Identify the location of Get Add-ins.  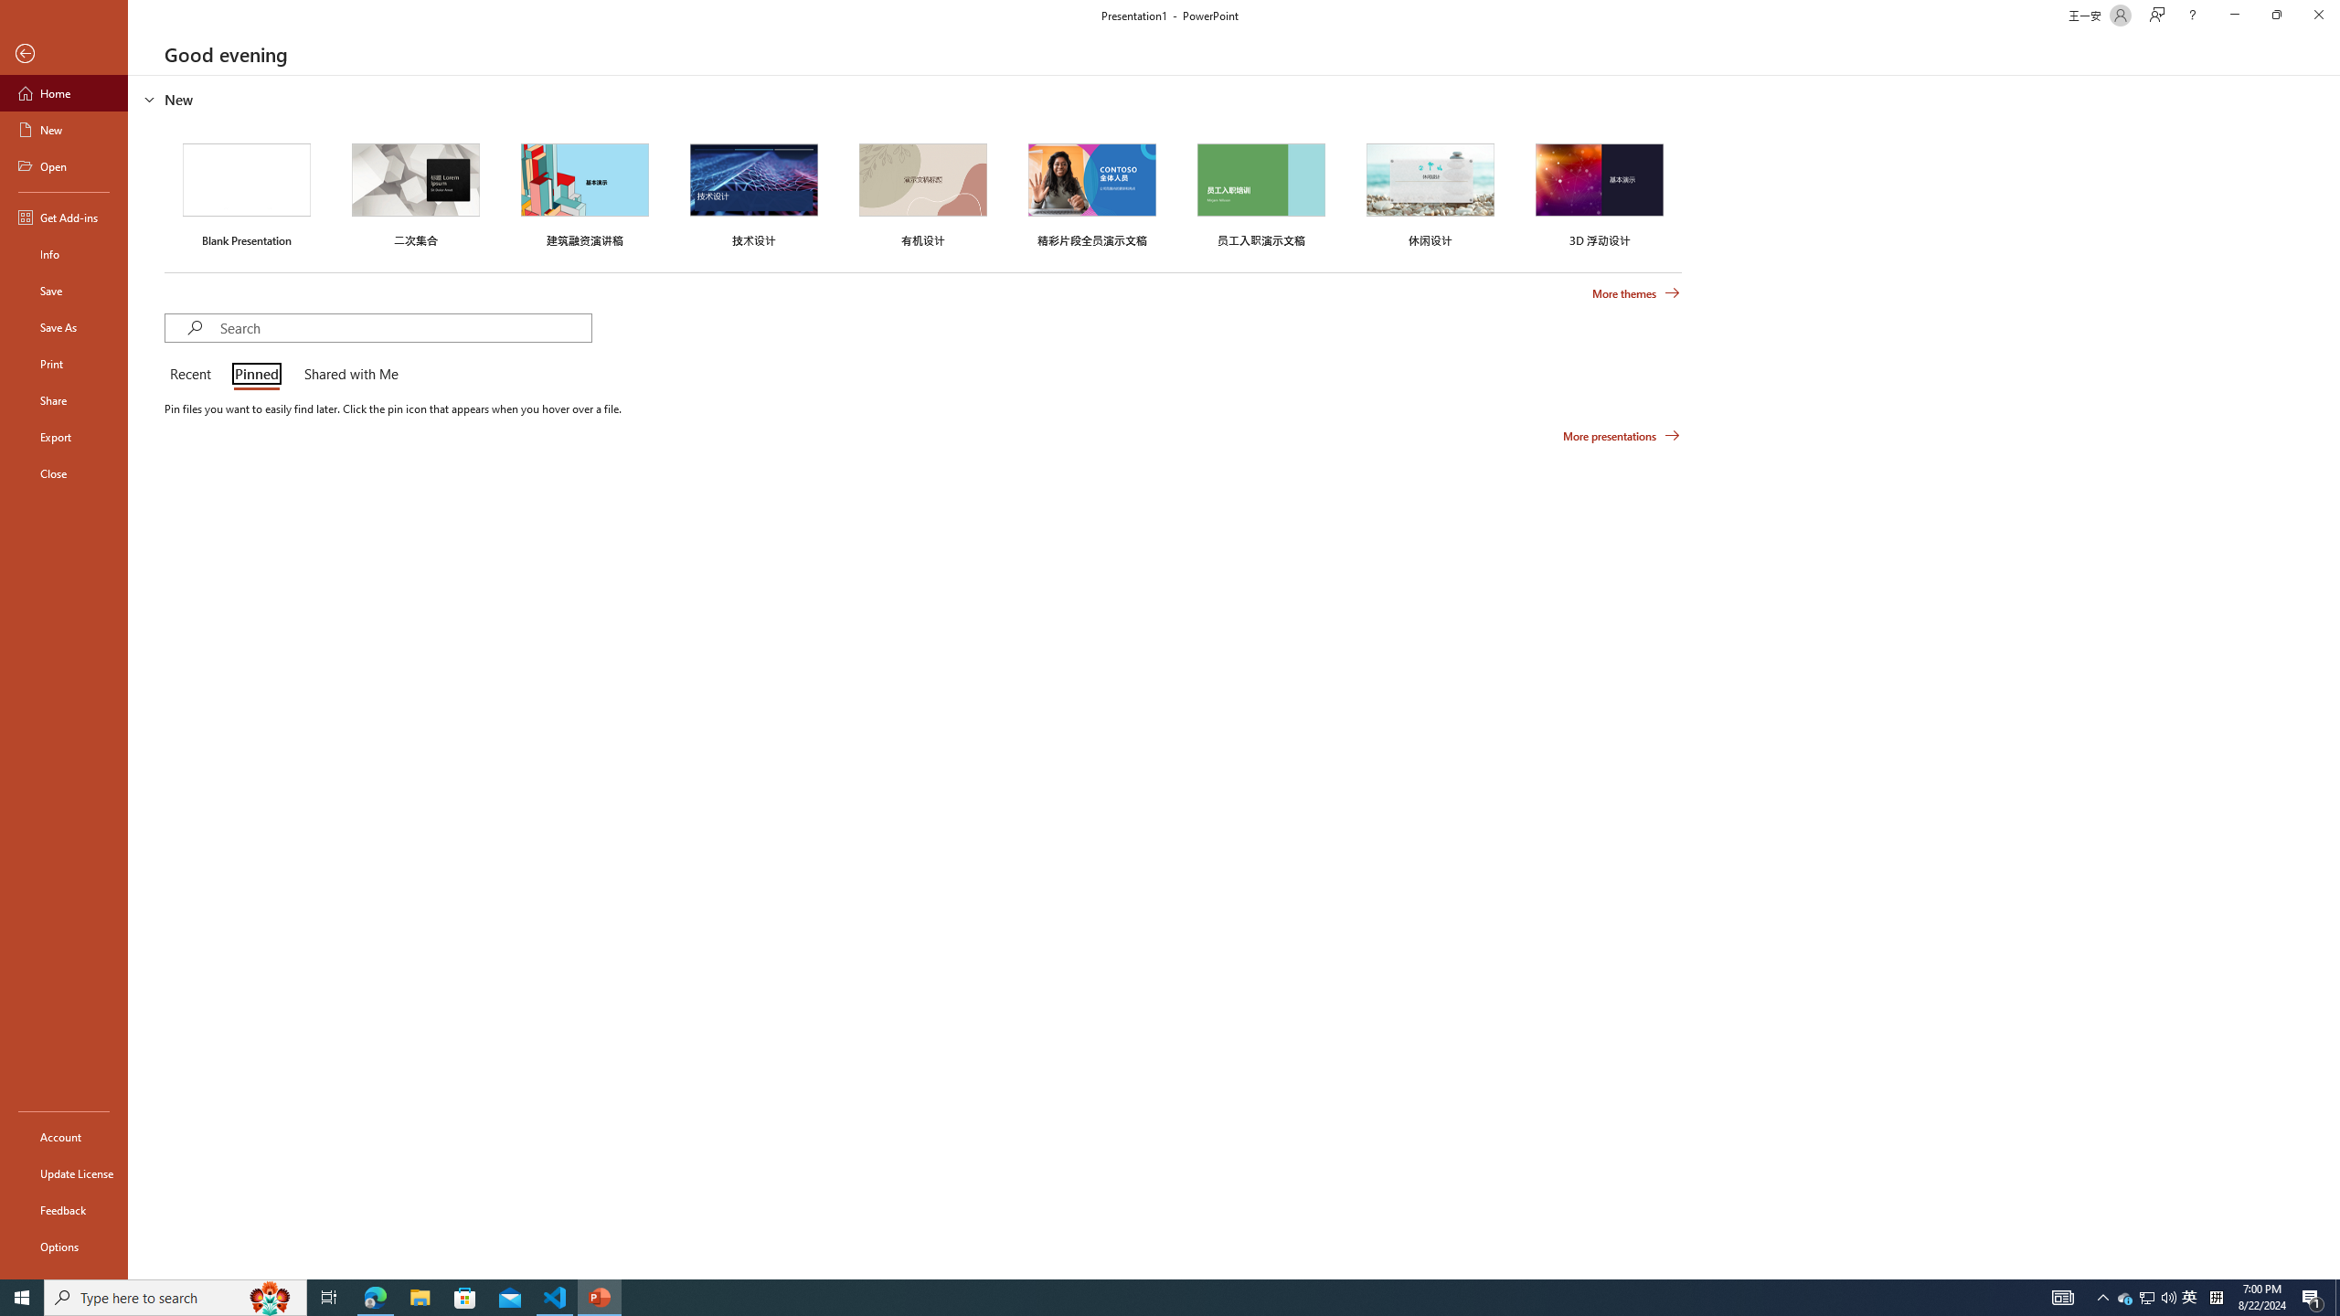
(64, 217).